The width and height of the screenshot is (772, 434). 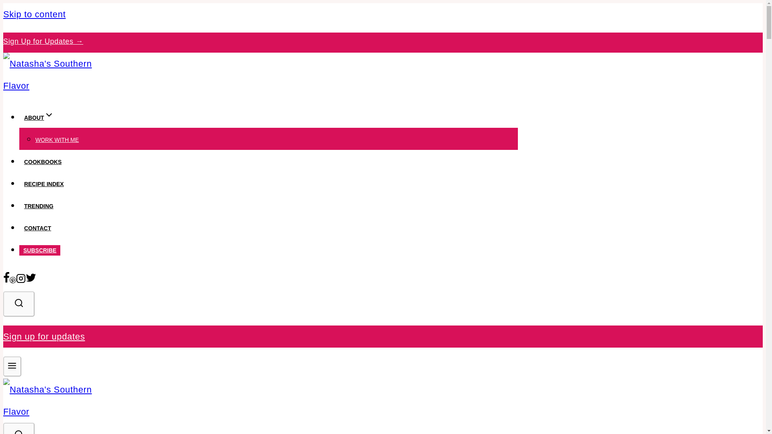 What do you see at coordinates (21, 278) in the screenshot?
I see `Instagram` at bounding box center [21, 278].